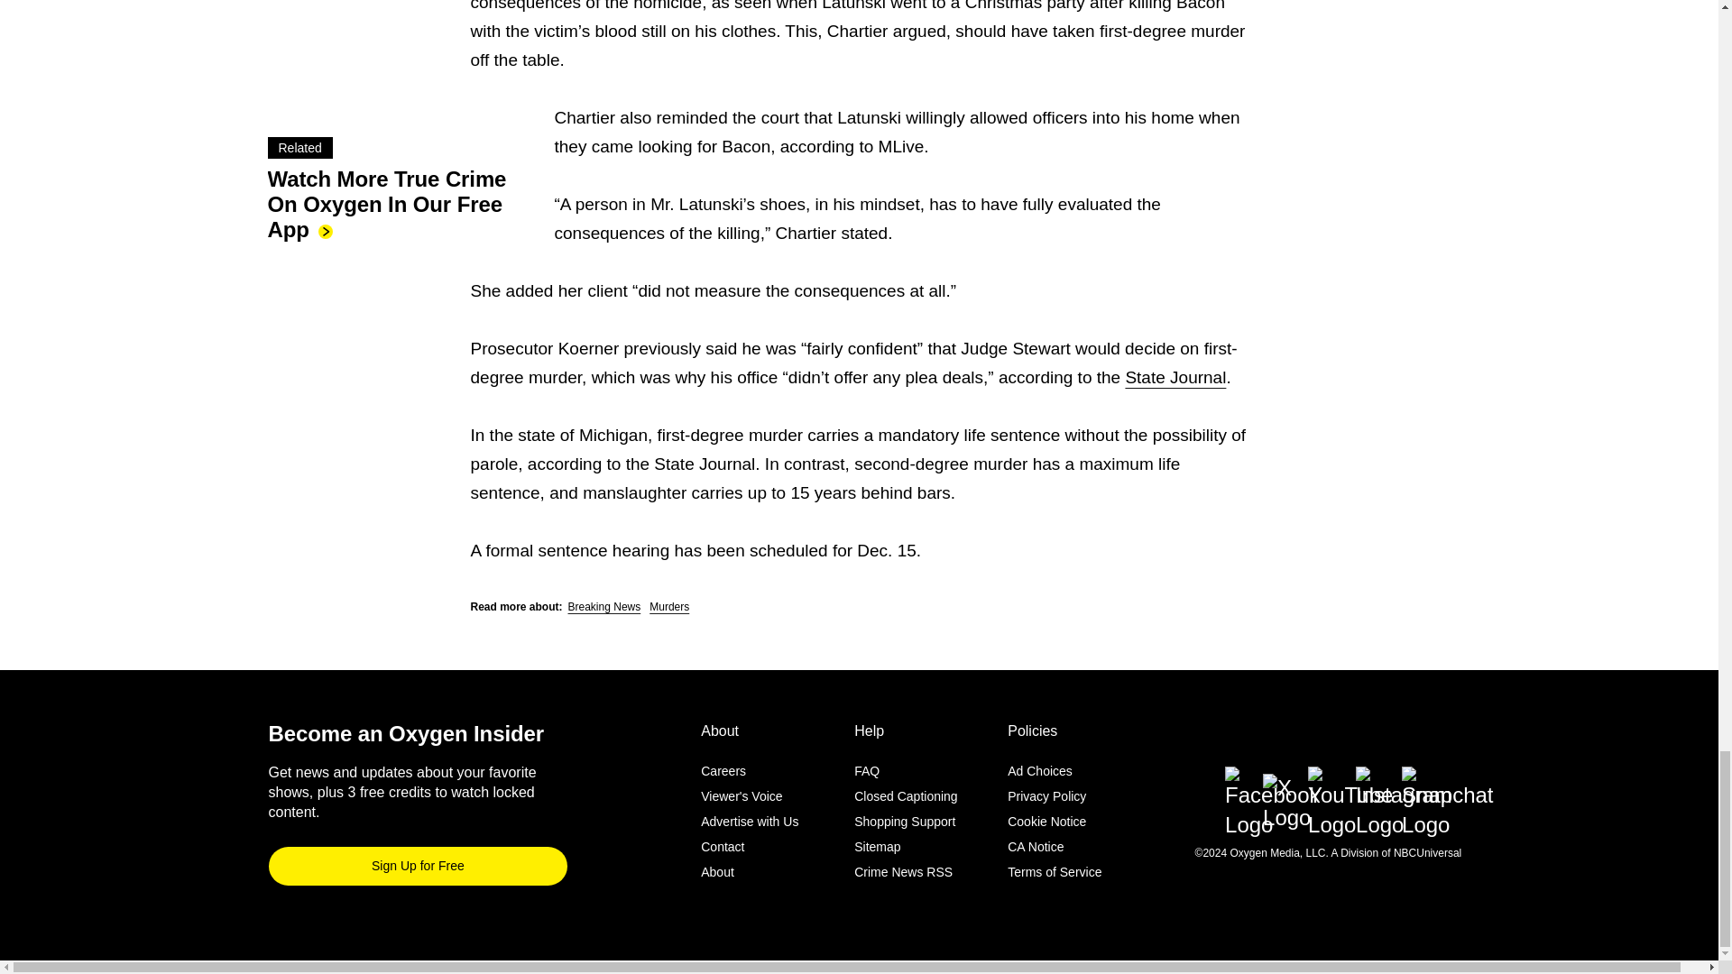 This screenshot has width=1732, height=974. What do you see at coordinates (1175, 377) in the screenshot?
I see `State Journal` at bounding box center [1175, 377].